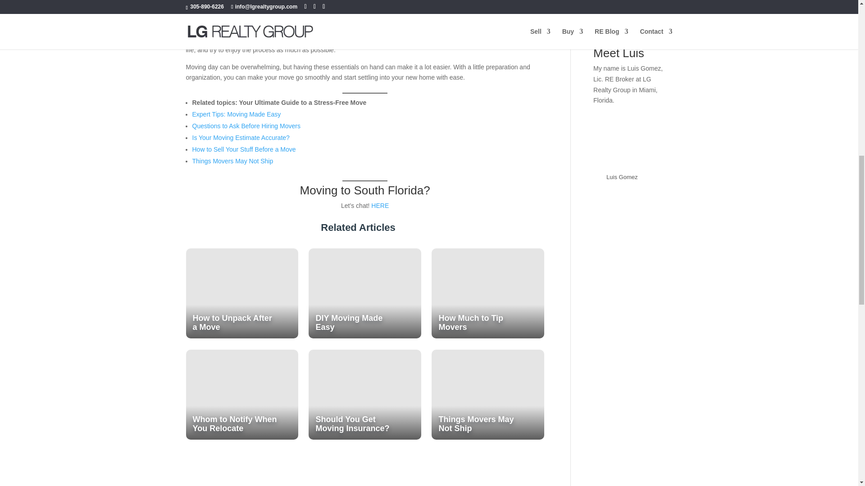 Image resolution: width=865 pixels, height=486 pixels. What do you see at coordinates (487, 293) in the screenshot?
I see `How Much to Tip Movers` at bounding box center [487, 293].